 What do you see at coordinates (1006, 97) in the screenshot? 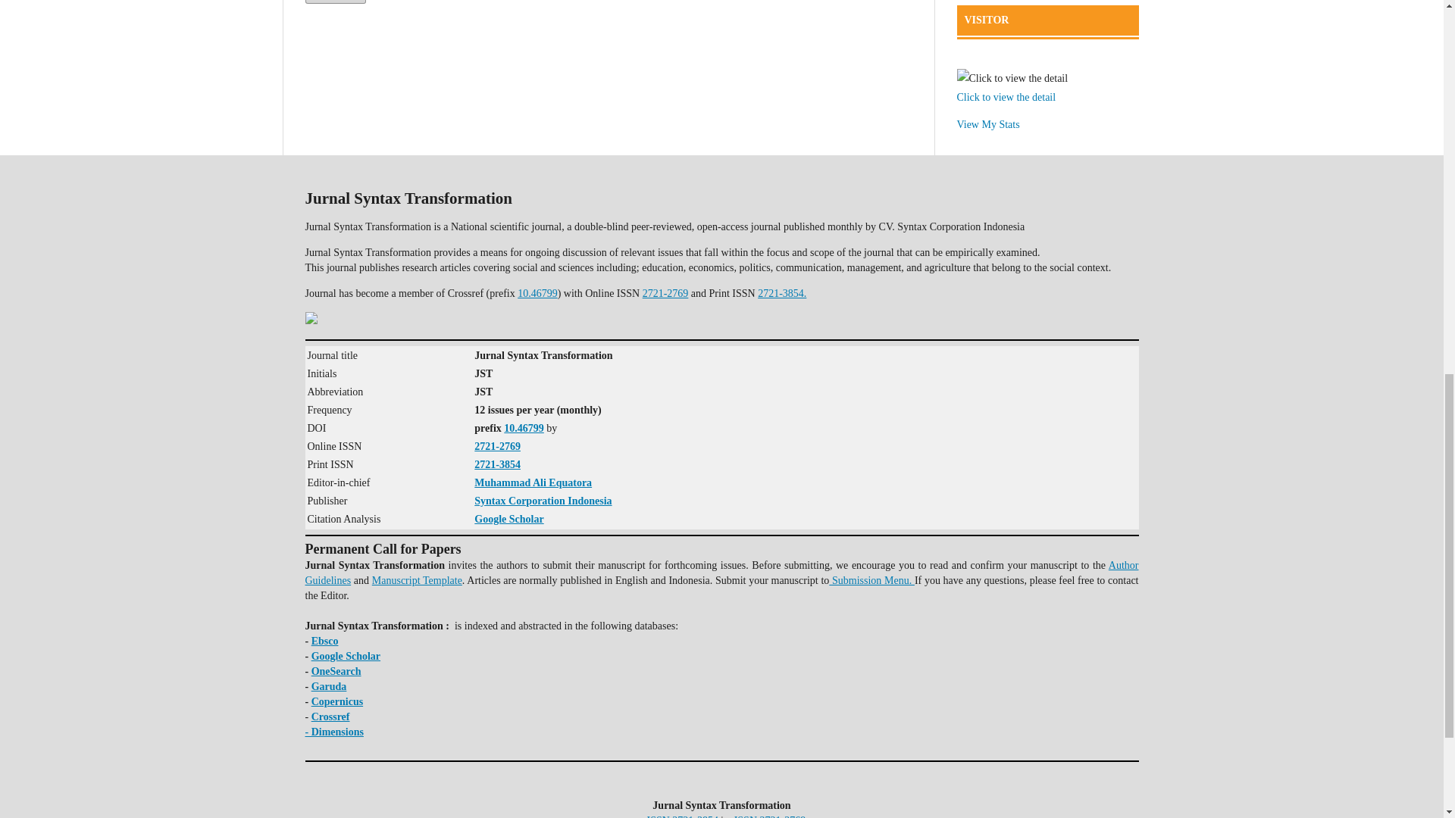
I see `Click to view the detail` at bounding box center [1006, 97].